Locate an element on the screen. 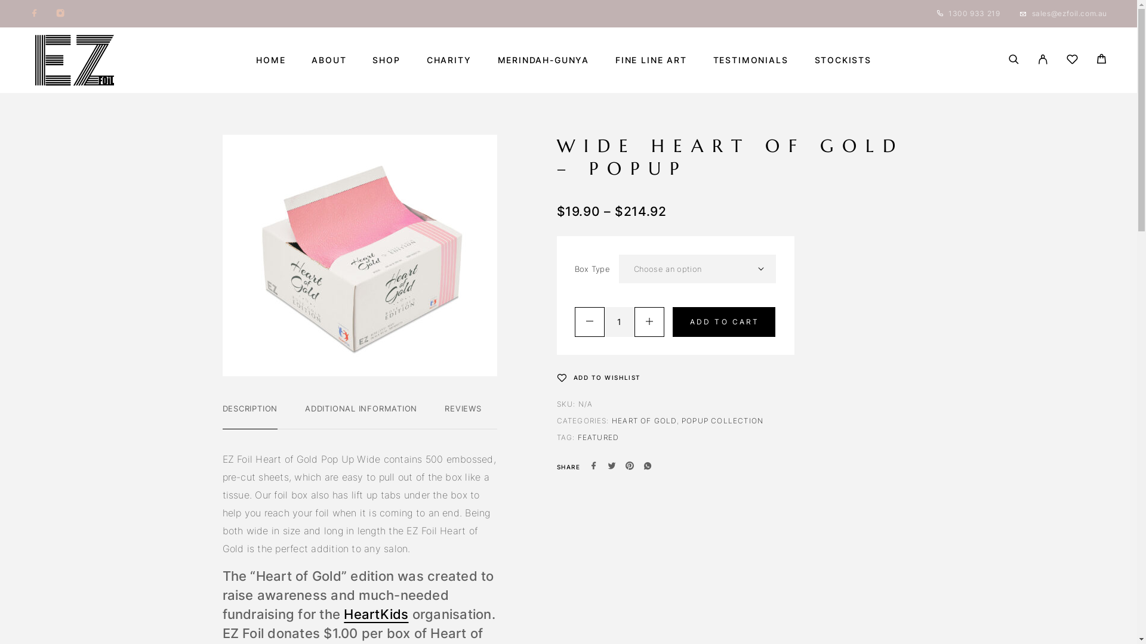  ABOUT is located at coordinates (329, 60).